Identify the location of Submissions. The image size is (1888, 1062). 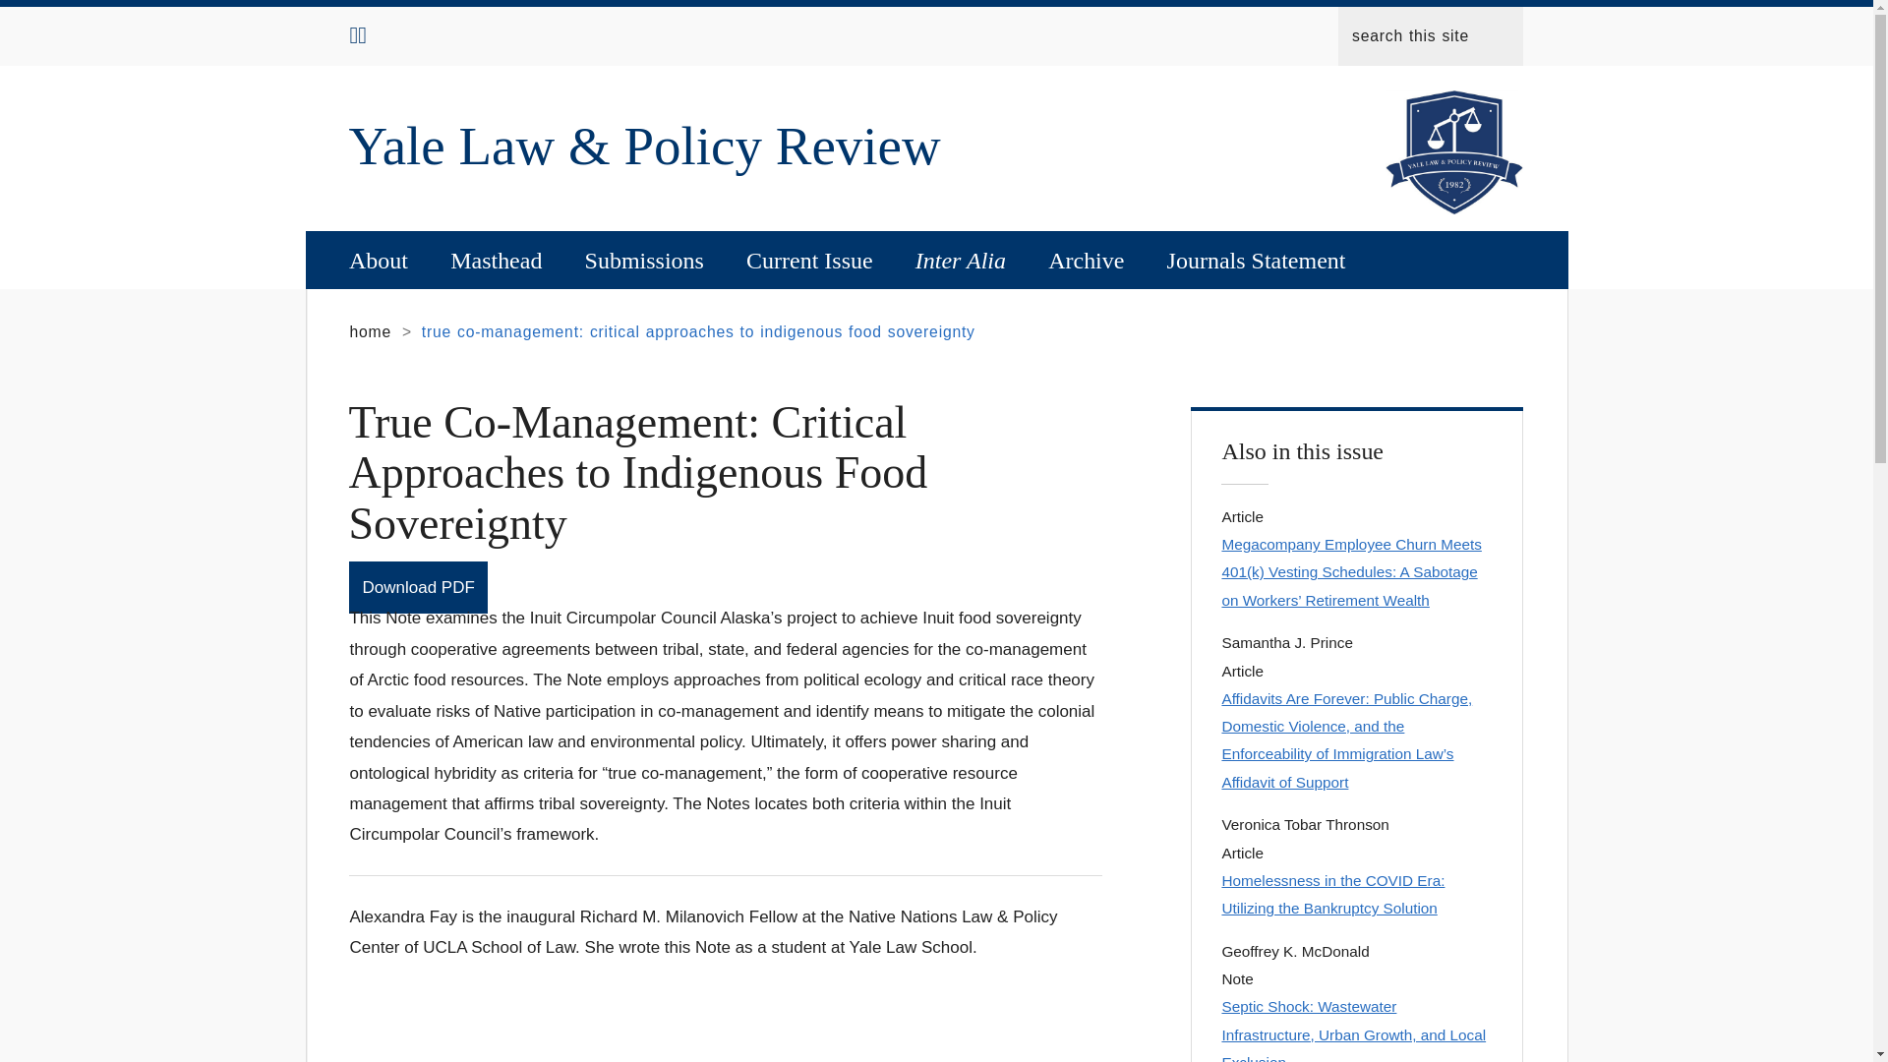
(643, 260).